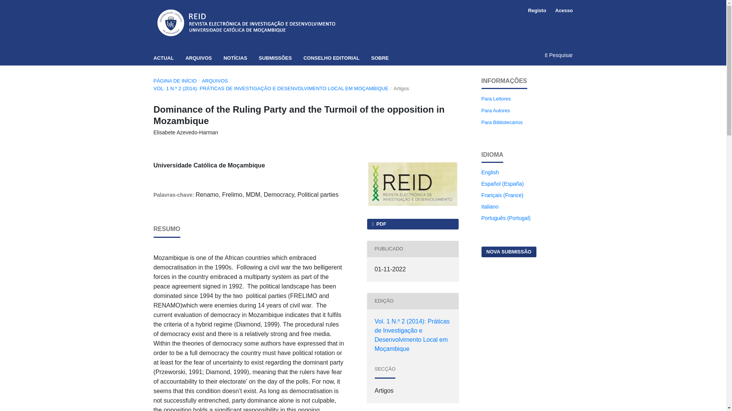  I want to click on Pesquisar, so click(553, 58).